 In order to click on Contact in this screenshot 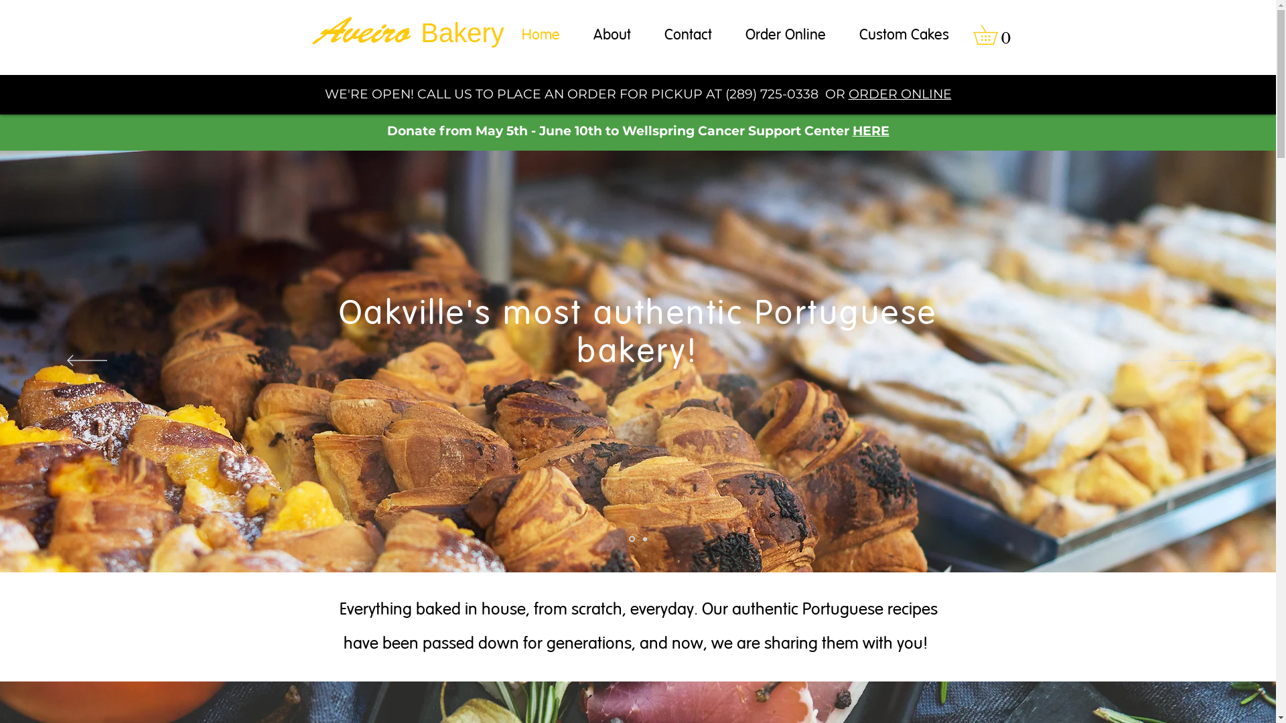, I will do `click(687, 35)`.